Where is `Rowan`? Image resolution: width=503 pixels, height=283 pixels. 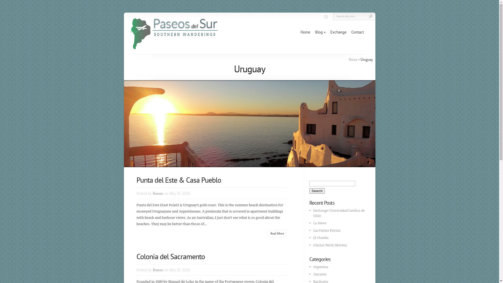
Rowan is located at coordinates (158, 270).